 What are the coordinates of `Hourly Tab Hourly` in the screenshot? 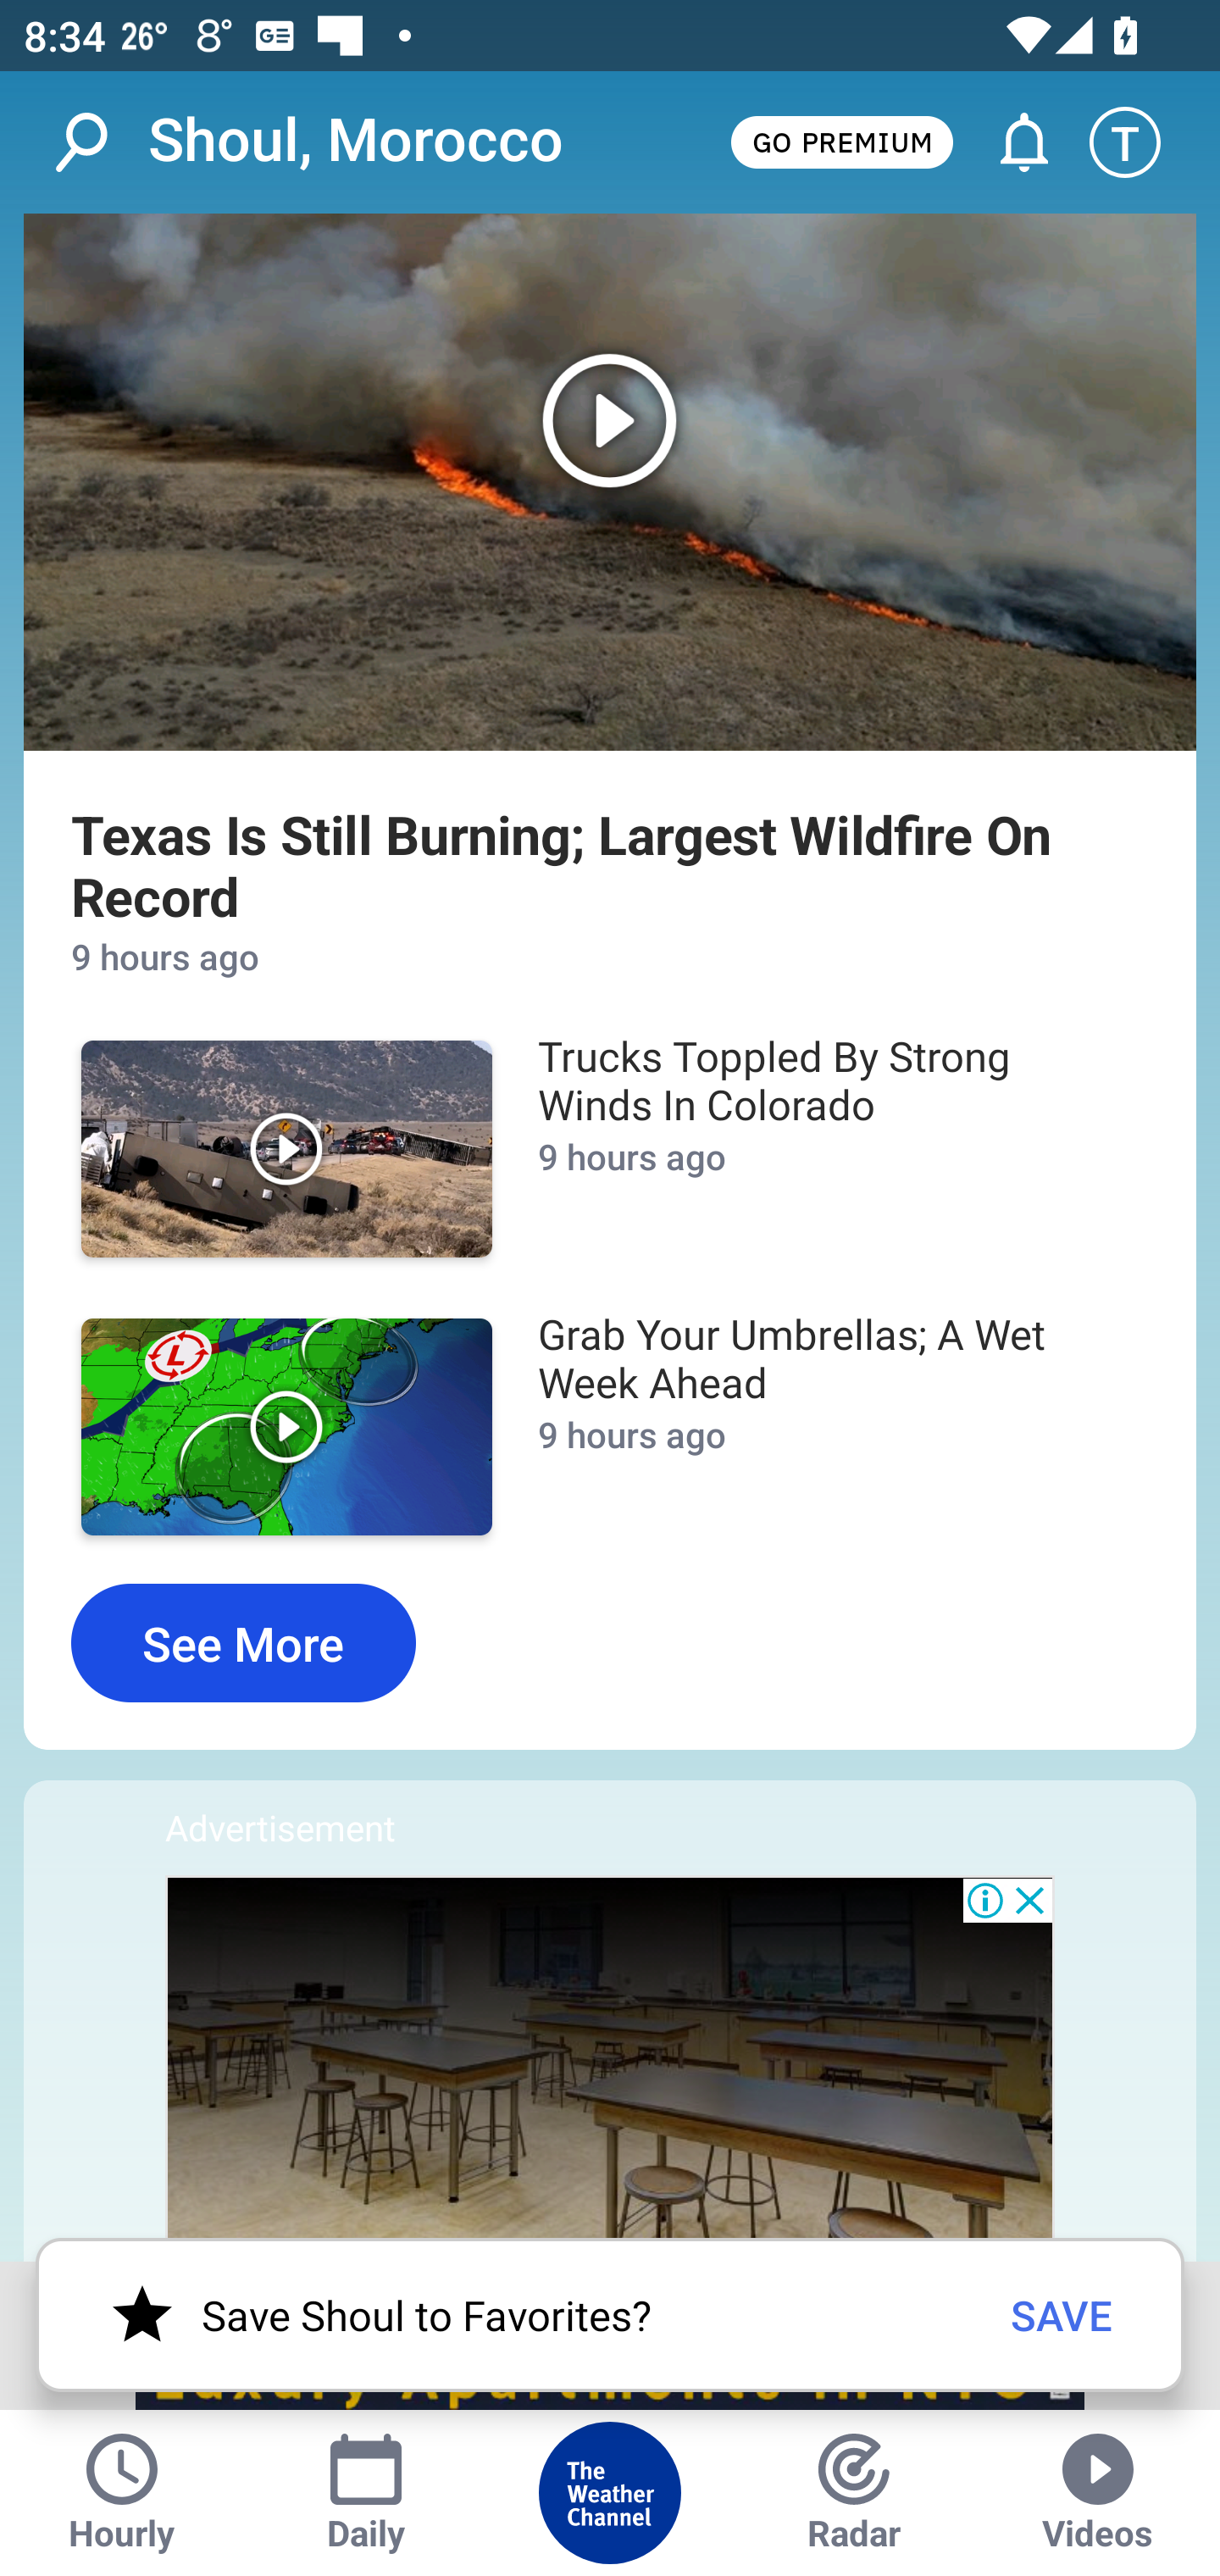 It's located at (122, 2493).